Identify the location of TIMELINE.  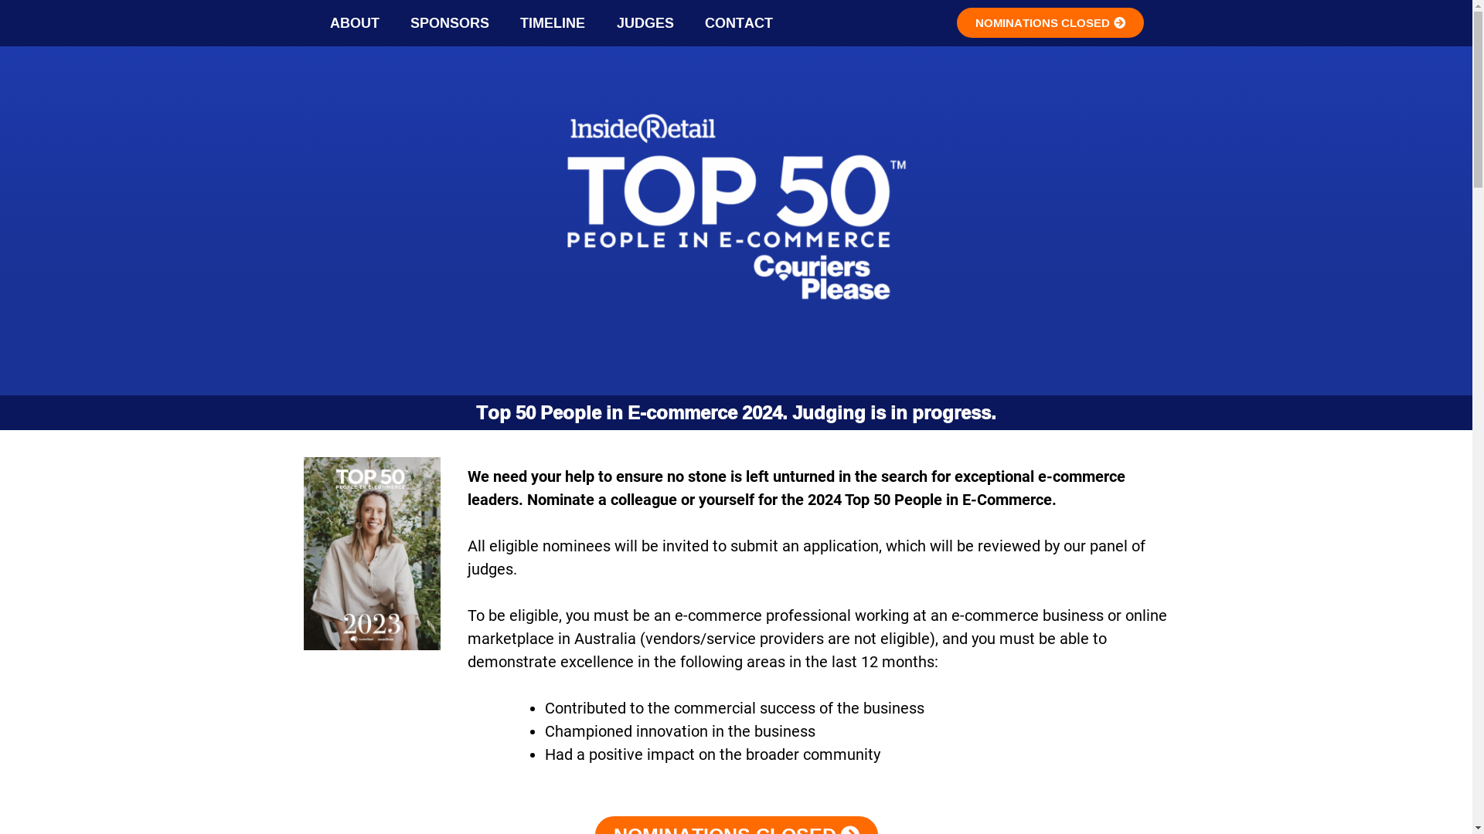
(553, 23).